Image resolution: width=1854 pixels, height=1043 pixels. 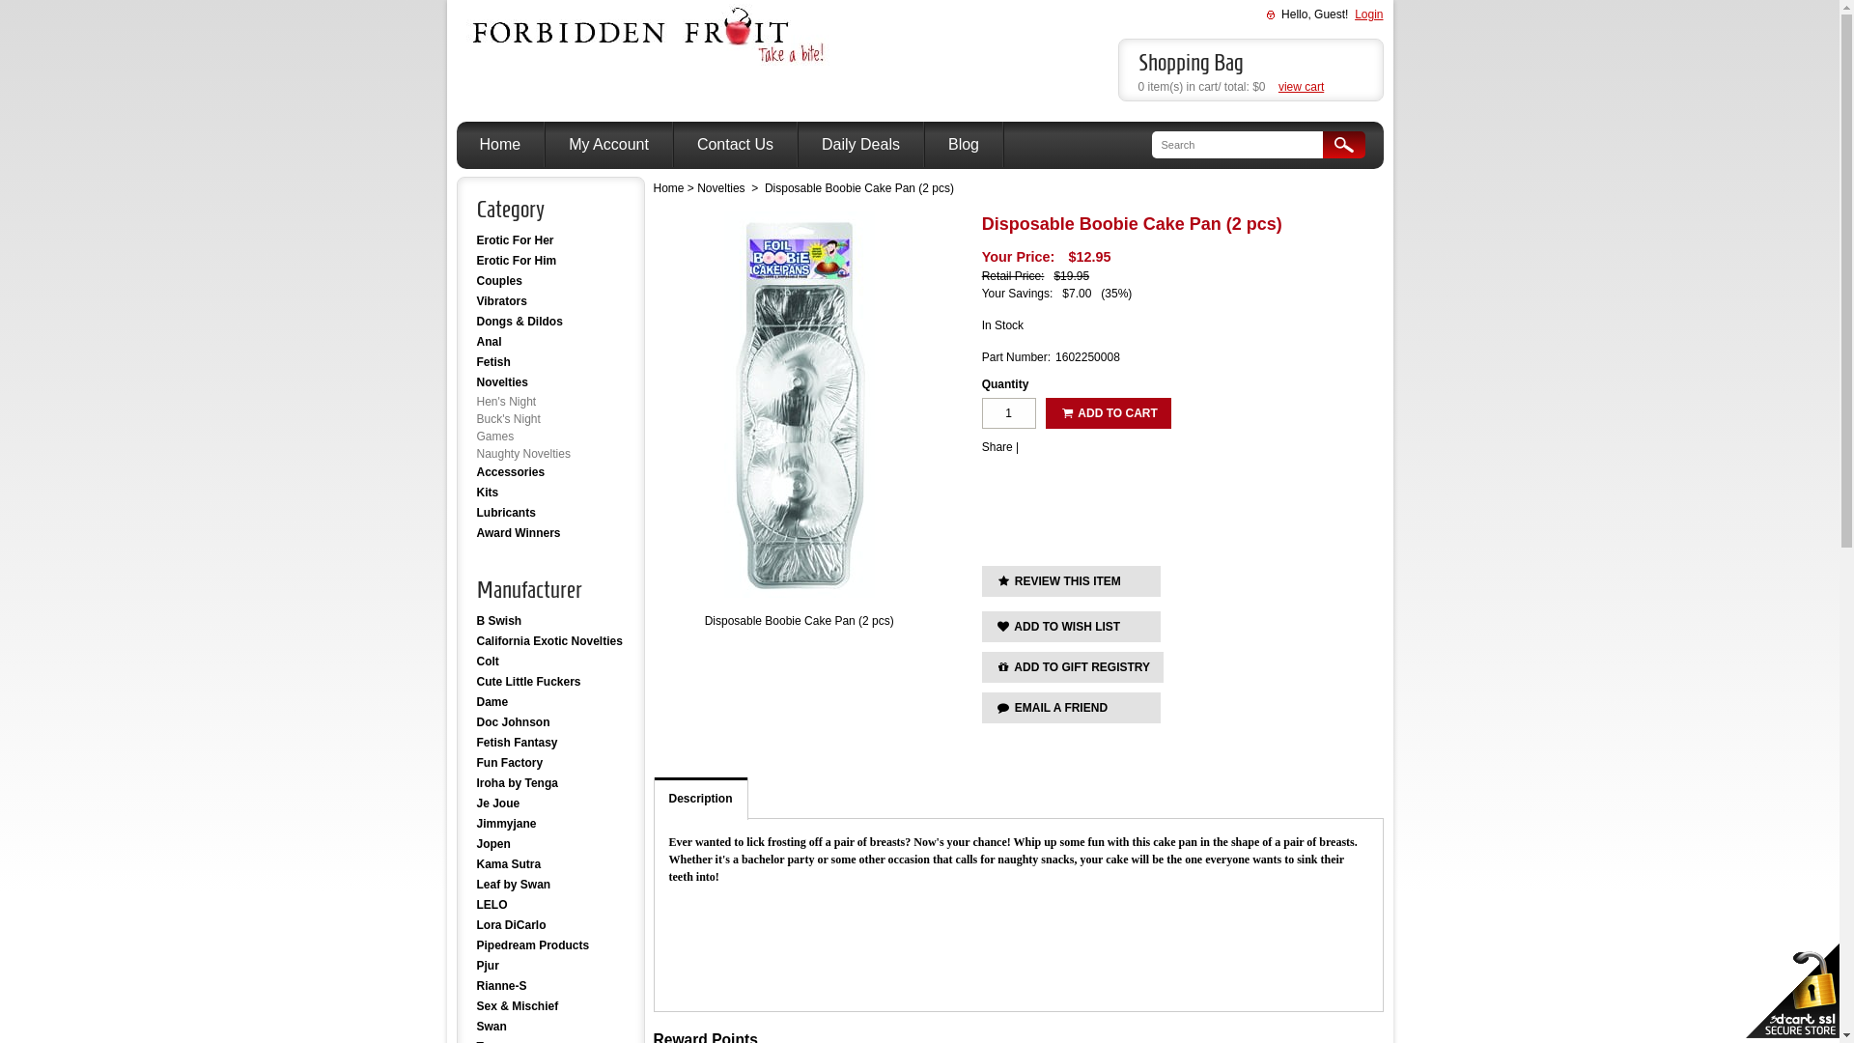 I want to click on Share, so click(x=997, y=447).